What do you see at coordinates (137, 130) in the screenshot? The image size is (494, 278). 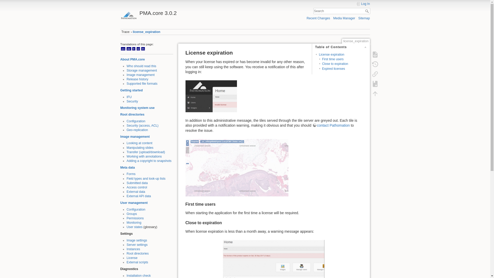 I see `Geo-replication` at bounding box center [137, 130].